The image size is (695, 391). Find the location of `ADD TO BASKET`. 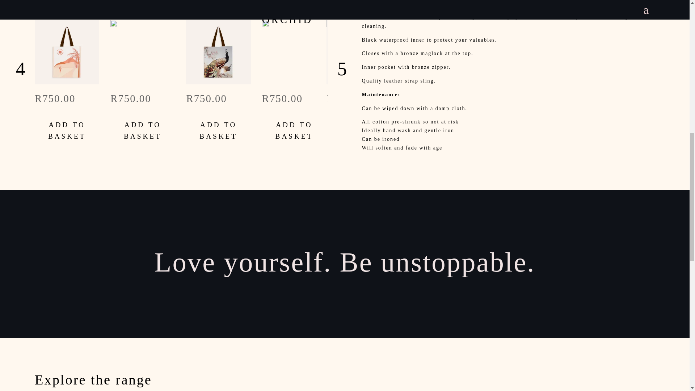

ADD TO BASKET is located at coordinates (358, 130).